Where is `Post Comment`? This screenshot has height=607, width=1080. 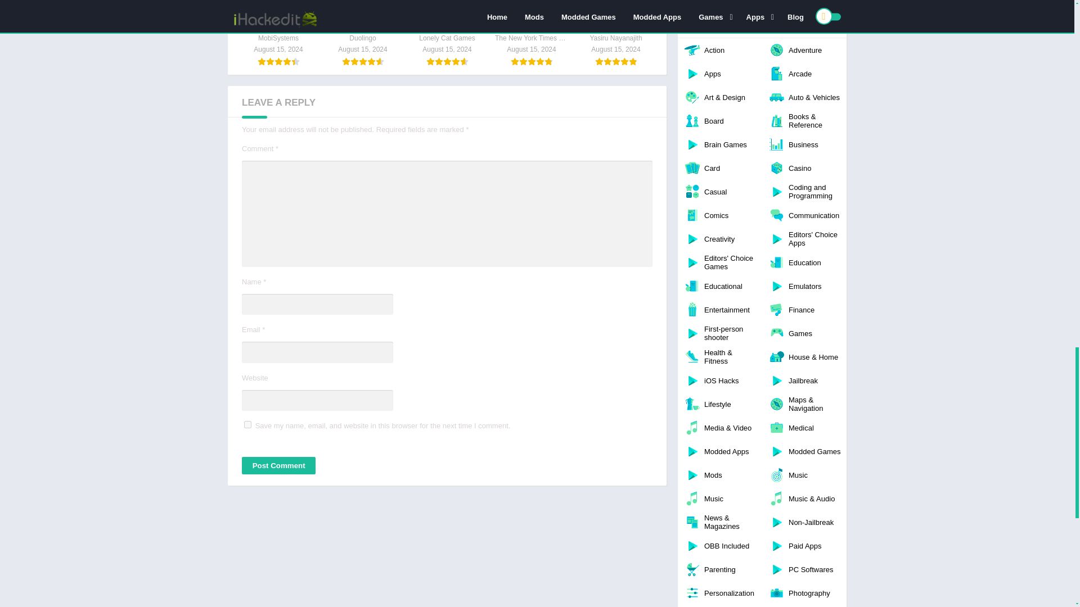 Post Comment is located at coordinates (278, 465).